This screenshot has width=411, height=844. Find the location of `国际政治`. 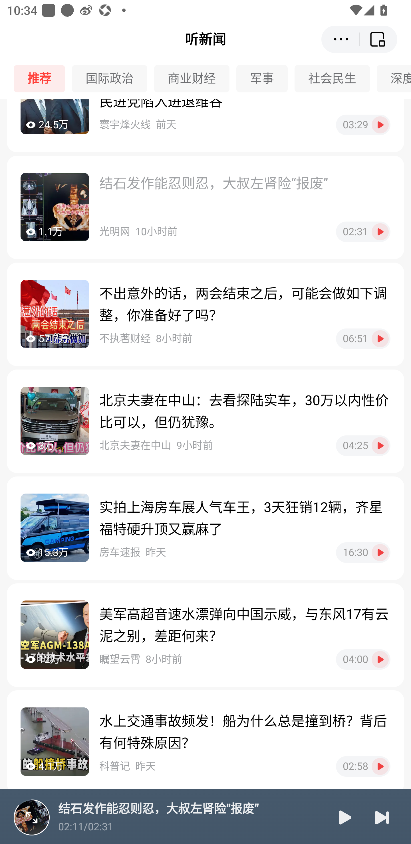

国际政治 is located at coordinates (113, 79).